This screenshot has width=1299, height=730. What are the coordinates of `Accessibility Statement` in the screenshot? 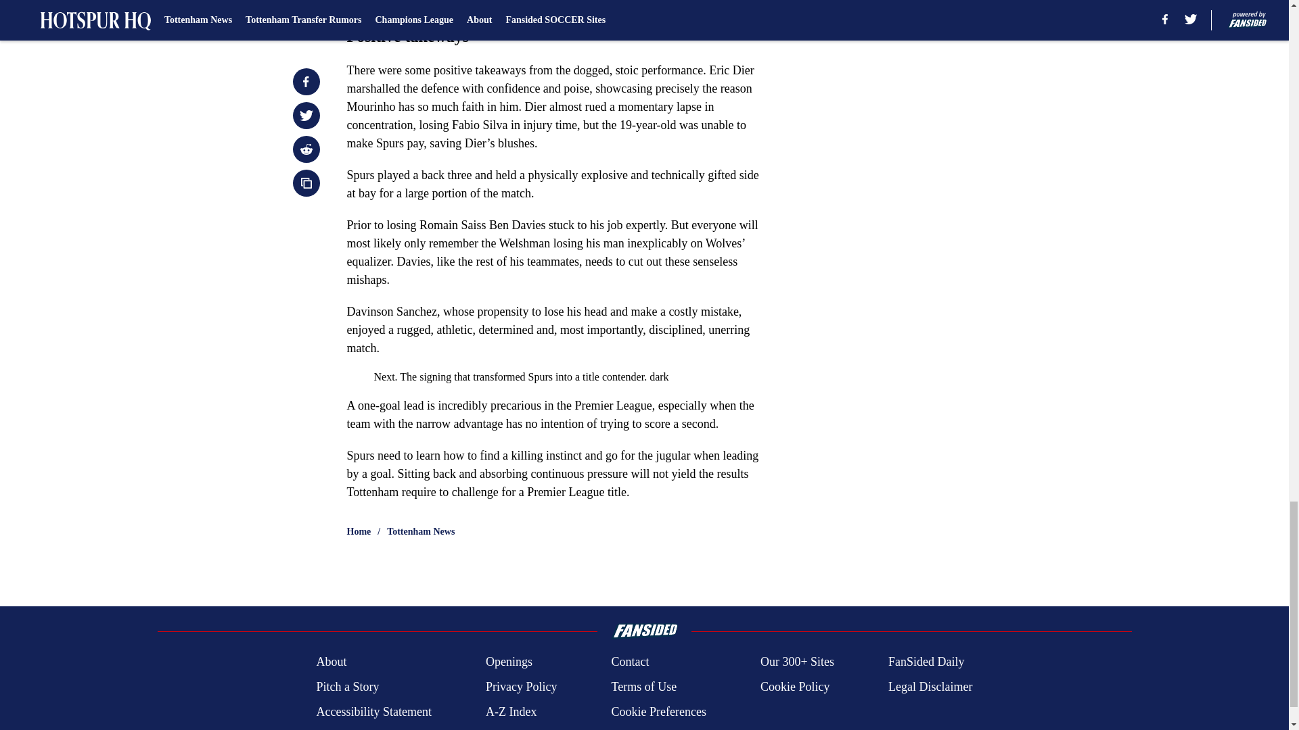 It's located at (373, 712).